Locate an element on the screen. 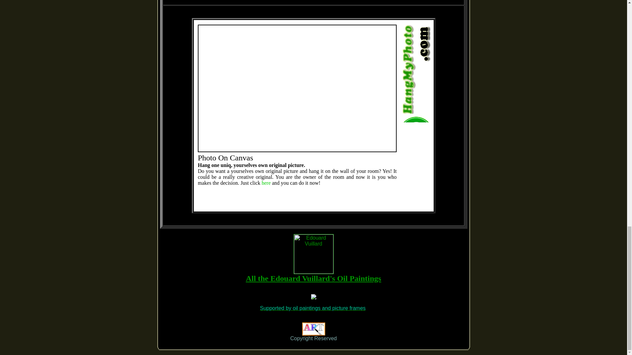 The image size is (632, 355). All the Edouard Vuillard's Oil Paintings is located at coordinates (313, 278).